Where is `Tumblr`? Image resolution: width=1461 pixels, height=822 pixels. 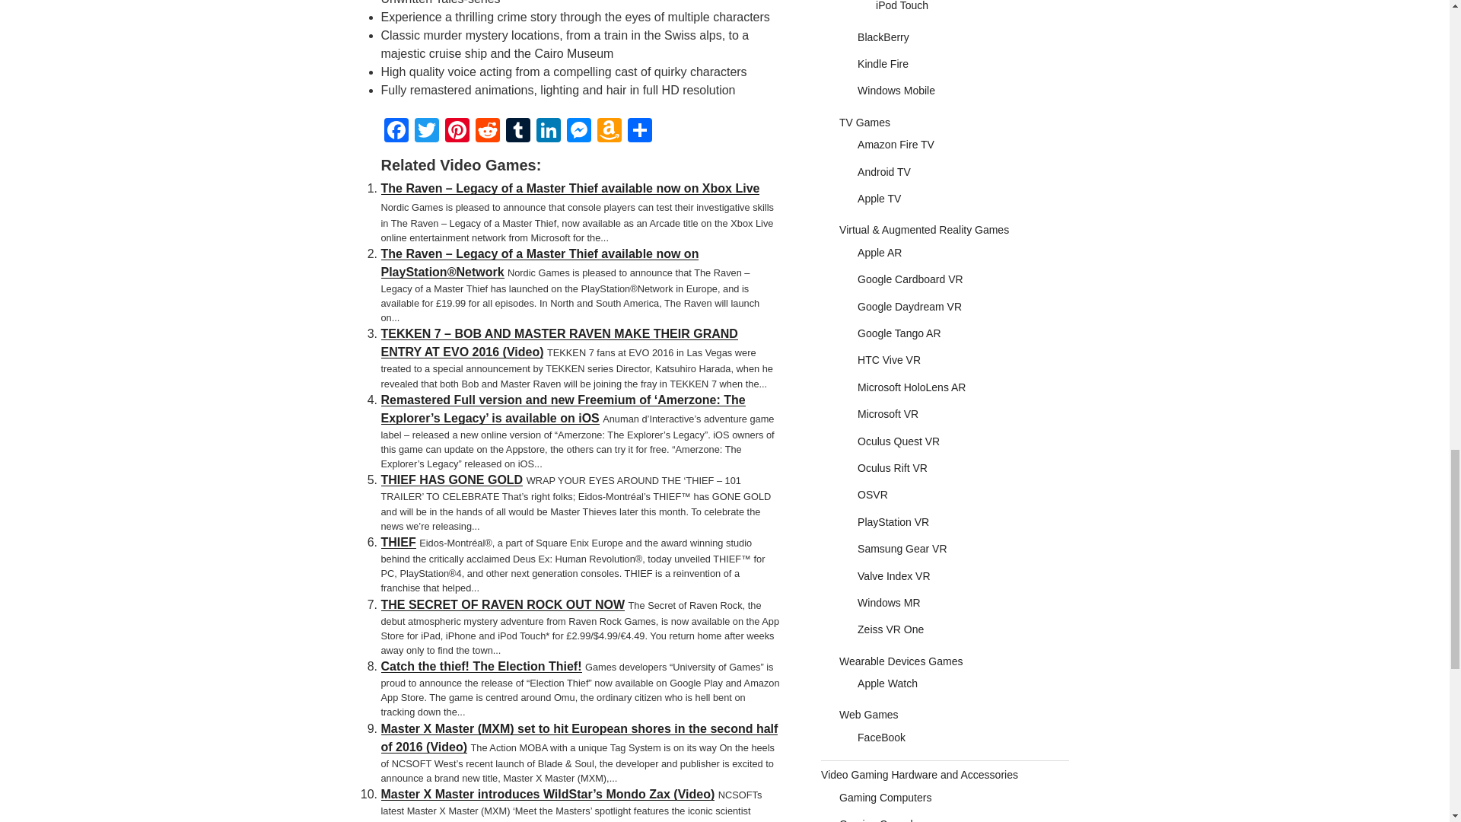
Tumblr is located at coordinates (517, 129).